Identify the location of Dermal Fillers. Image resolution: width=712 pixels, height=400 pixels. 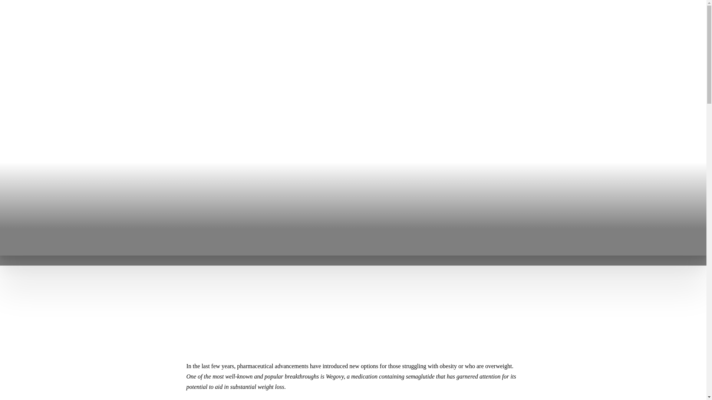
(198, 129).